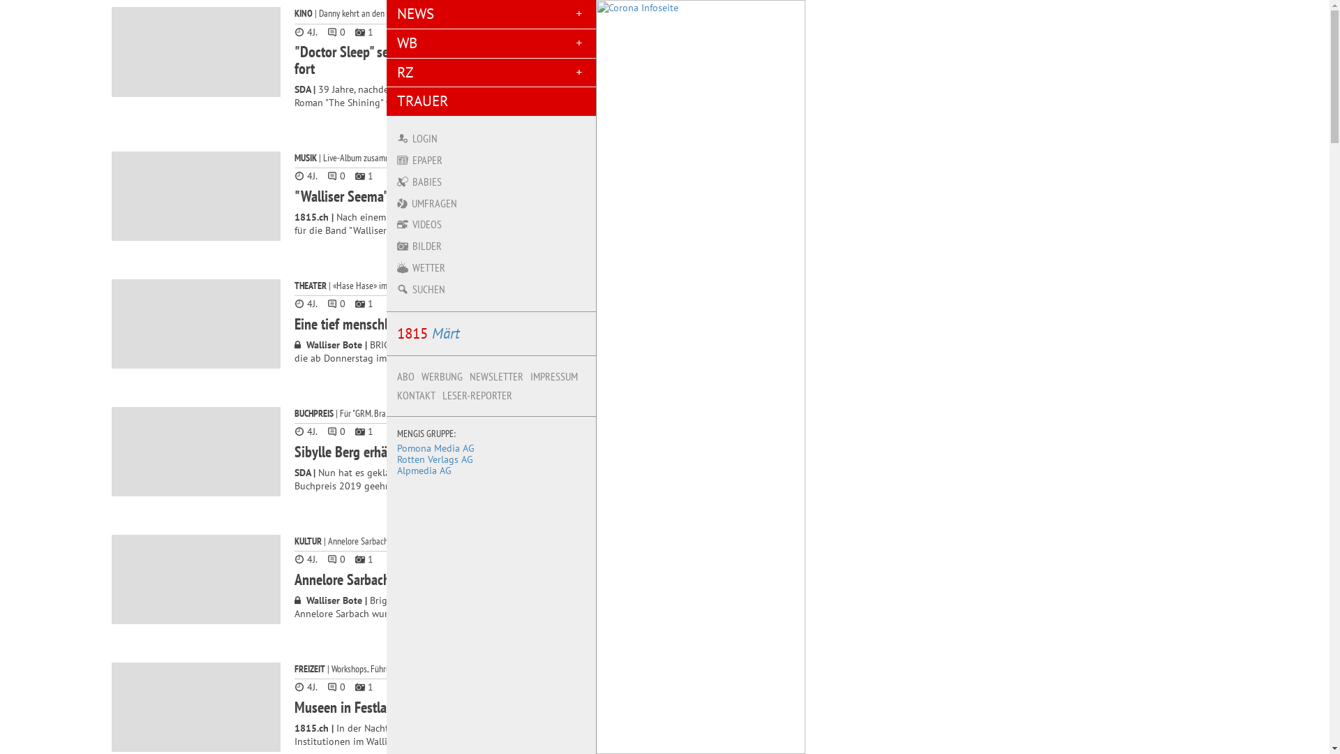  Describe the element at coordinates (477, 395) in the screenshot. I see `LESER-REPORTER` at that location.